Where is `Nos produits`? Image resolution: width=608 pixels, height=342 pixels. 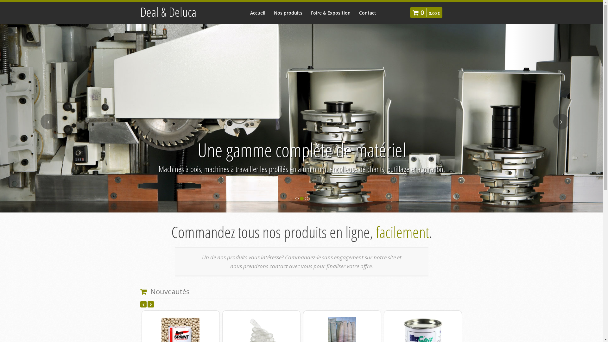
Nos produits is located at coordinates (288, 13).